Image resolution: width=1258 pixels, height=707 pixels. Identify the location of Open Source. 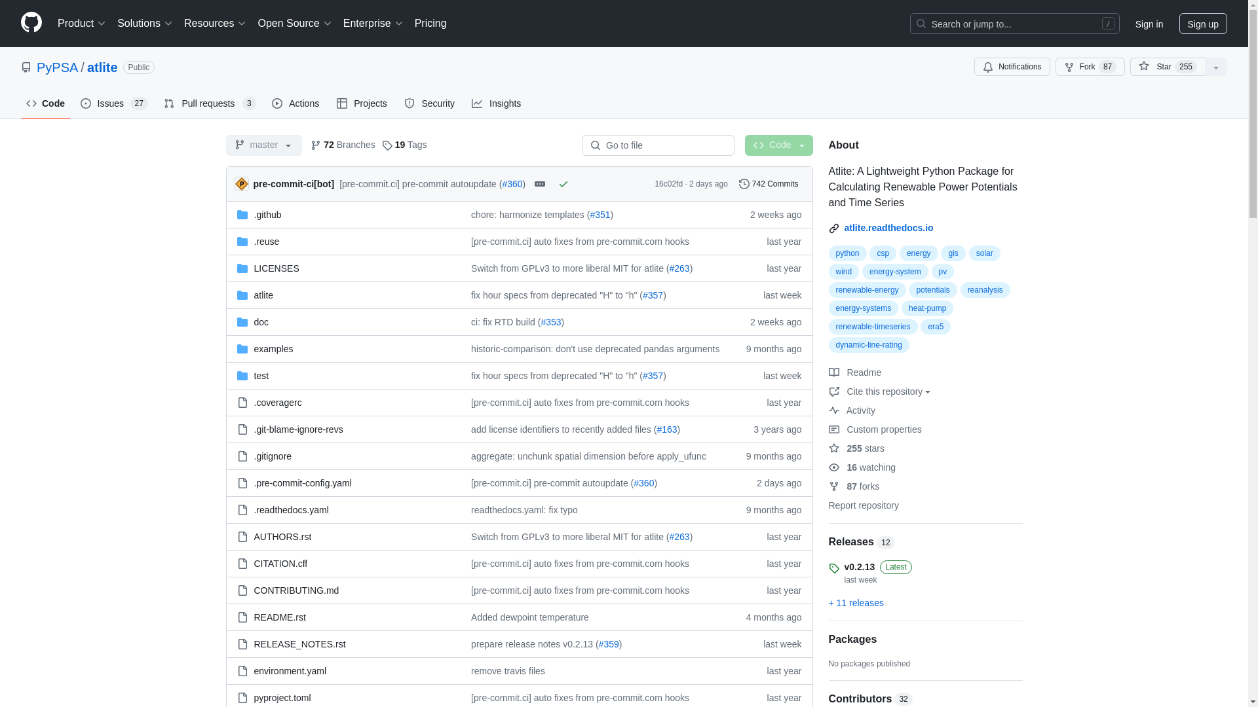
(295, 24).